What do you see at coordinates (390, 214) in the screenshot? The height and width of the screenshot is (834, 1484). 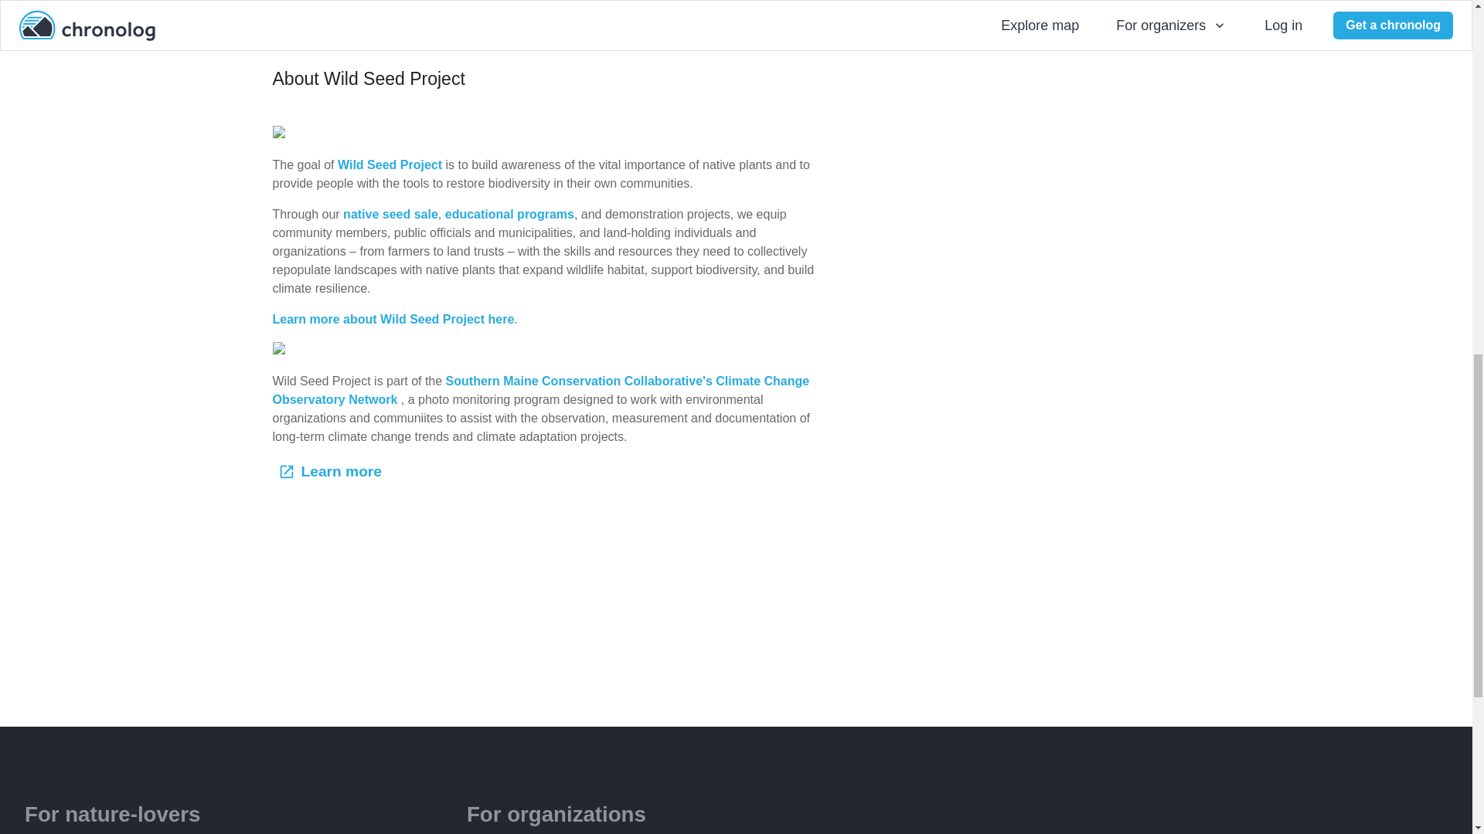 I see `native seed sale` at bounding box center [390, 214].